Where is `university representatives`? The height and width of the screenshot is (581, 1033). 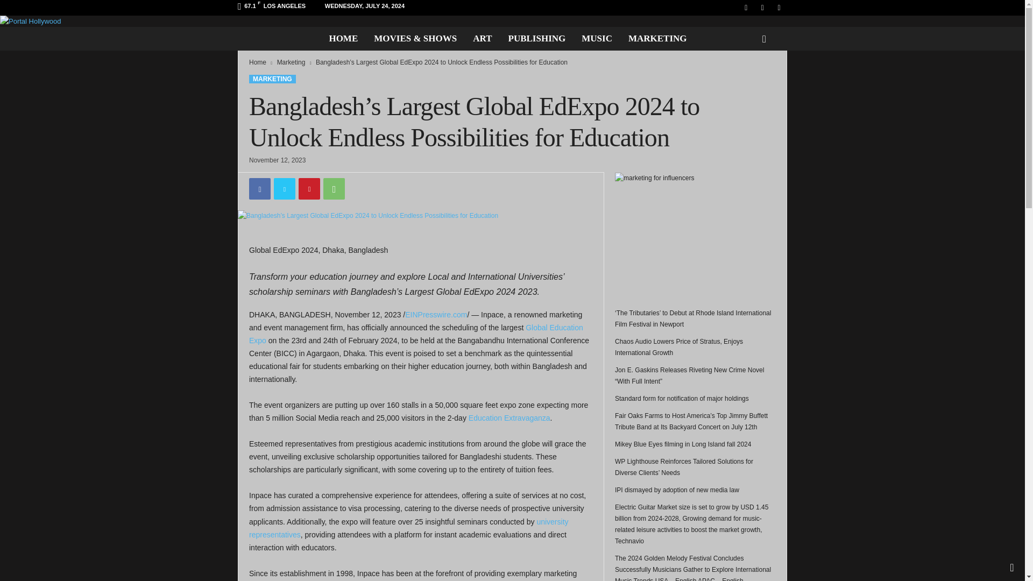
university representatives is located at coordinates (409, 528).